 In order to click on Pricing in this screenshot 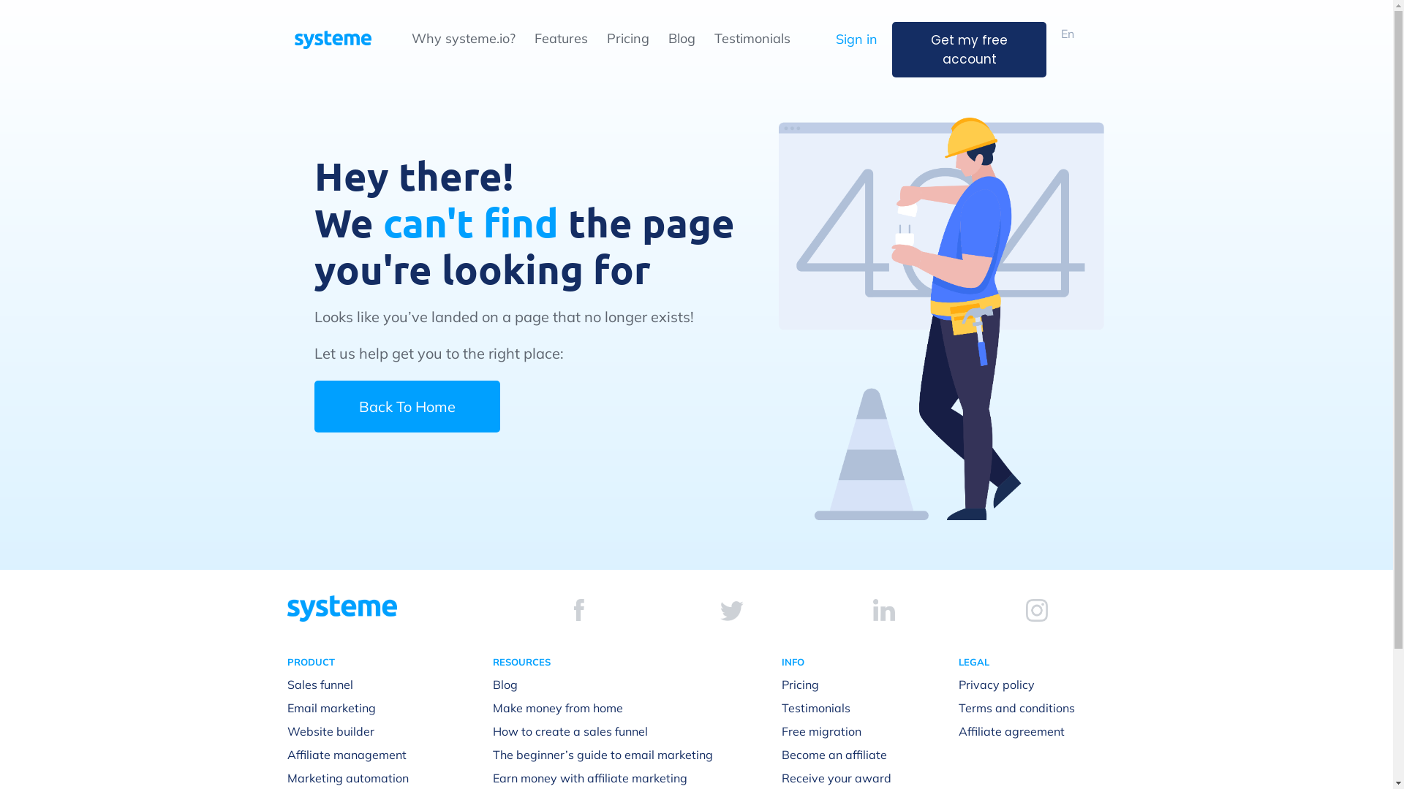, I will do `click(628, 38)`.